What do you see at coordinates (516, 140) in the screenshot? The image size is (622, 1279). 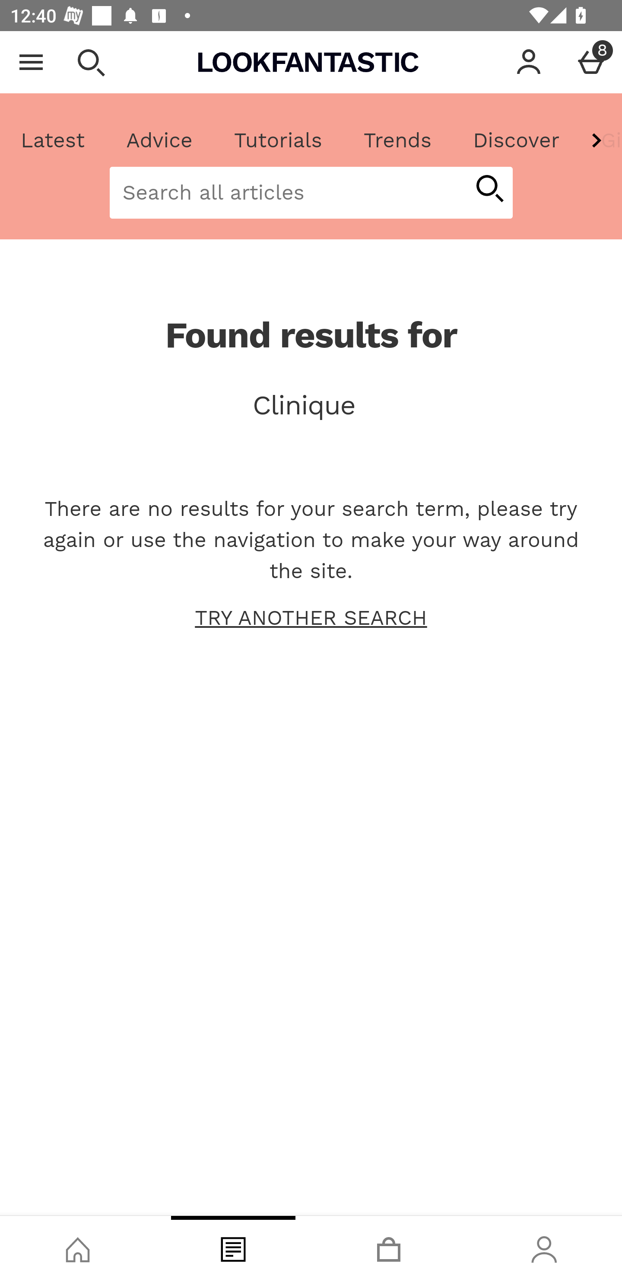 I see `Discover` at bounding box center [516, 140].